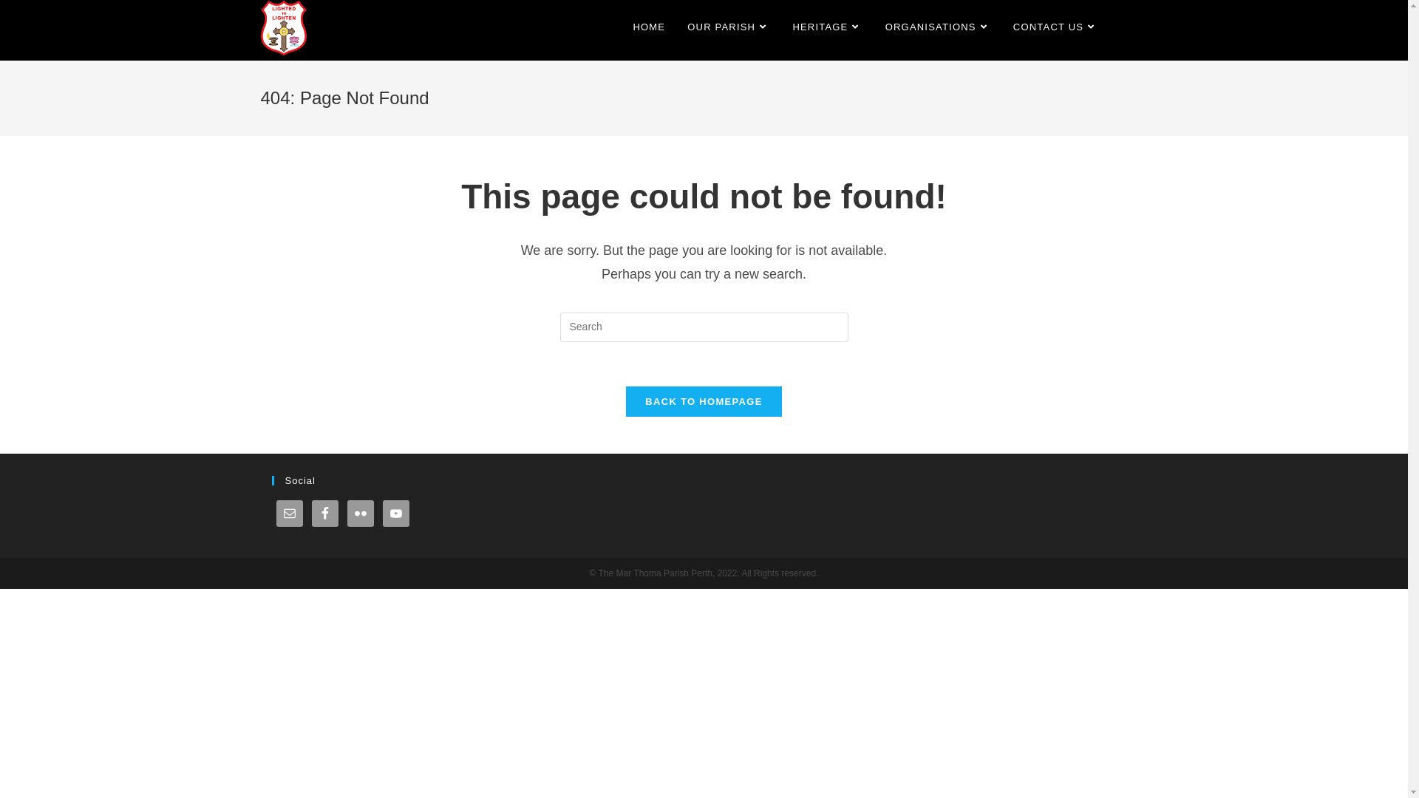 The height and width of the screenshot is (798, 1419). I want to click on HOME, so click(649, 27).